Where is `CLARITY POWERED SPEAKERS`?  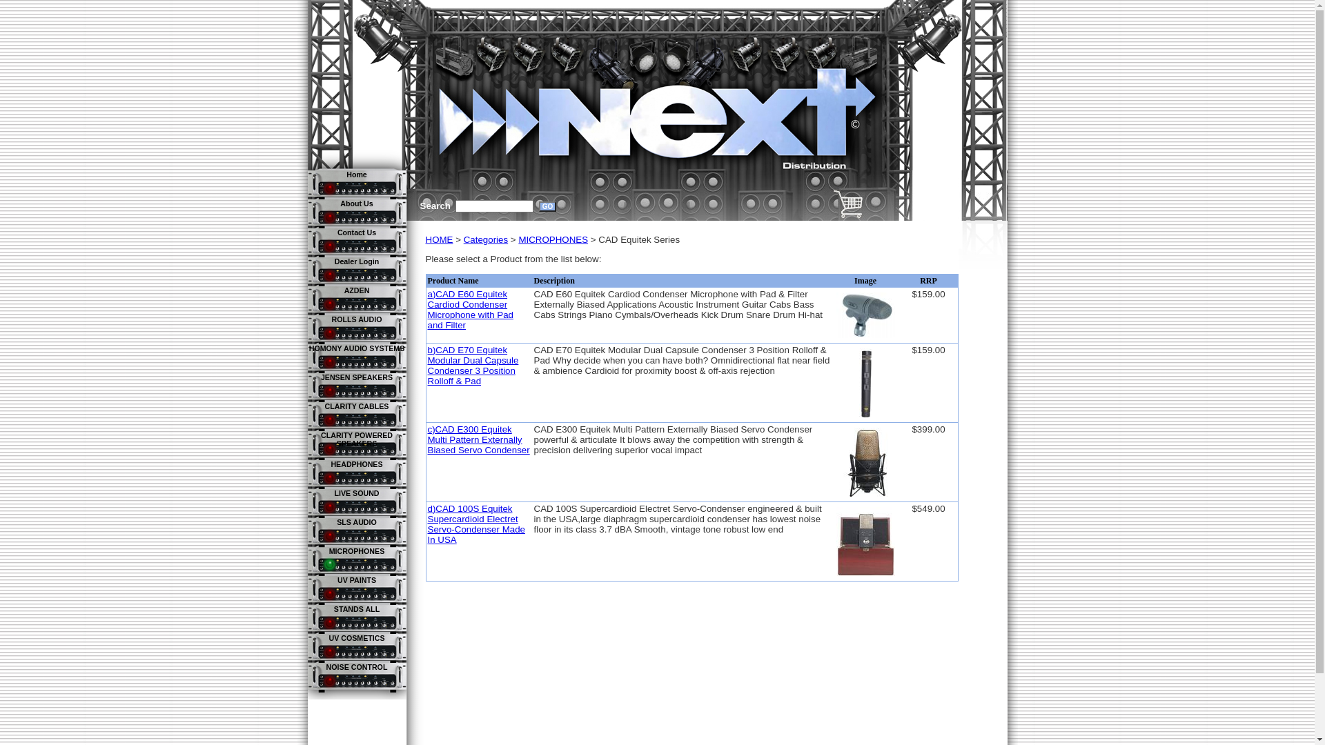 CLARITY POWERED SPEAKERS is located at coordinates (357, 439).